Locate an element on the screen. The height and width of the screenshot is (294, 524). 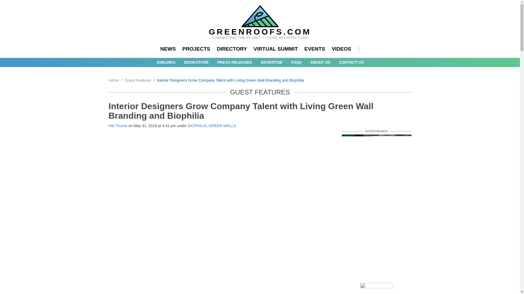
Hal Thorne is located at coordinates (118, 125).